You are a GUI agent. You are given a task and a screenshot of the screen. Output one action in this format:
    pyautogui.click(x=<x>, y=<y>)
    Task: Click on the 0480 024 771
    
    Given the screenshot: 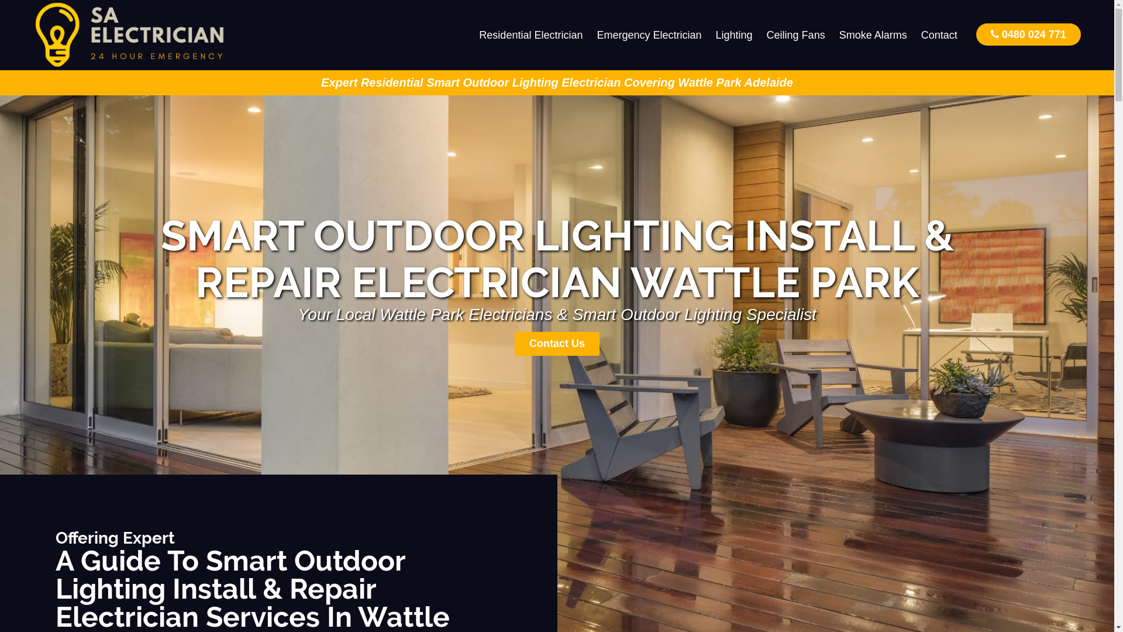 What is the action you would take?
    pyautogui.click(x=1028, y=34)
    